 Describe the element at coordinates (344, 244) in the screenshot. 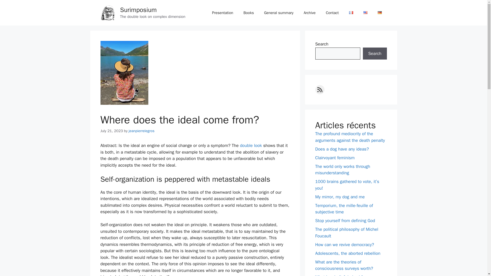

I see `How can we revive democracy?` at that location.